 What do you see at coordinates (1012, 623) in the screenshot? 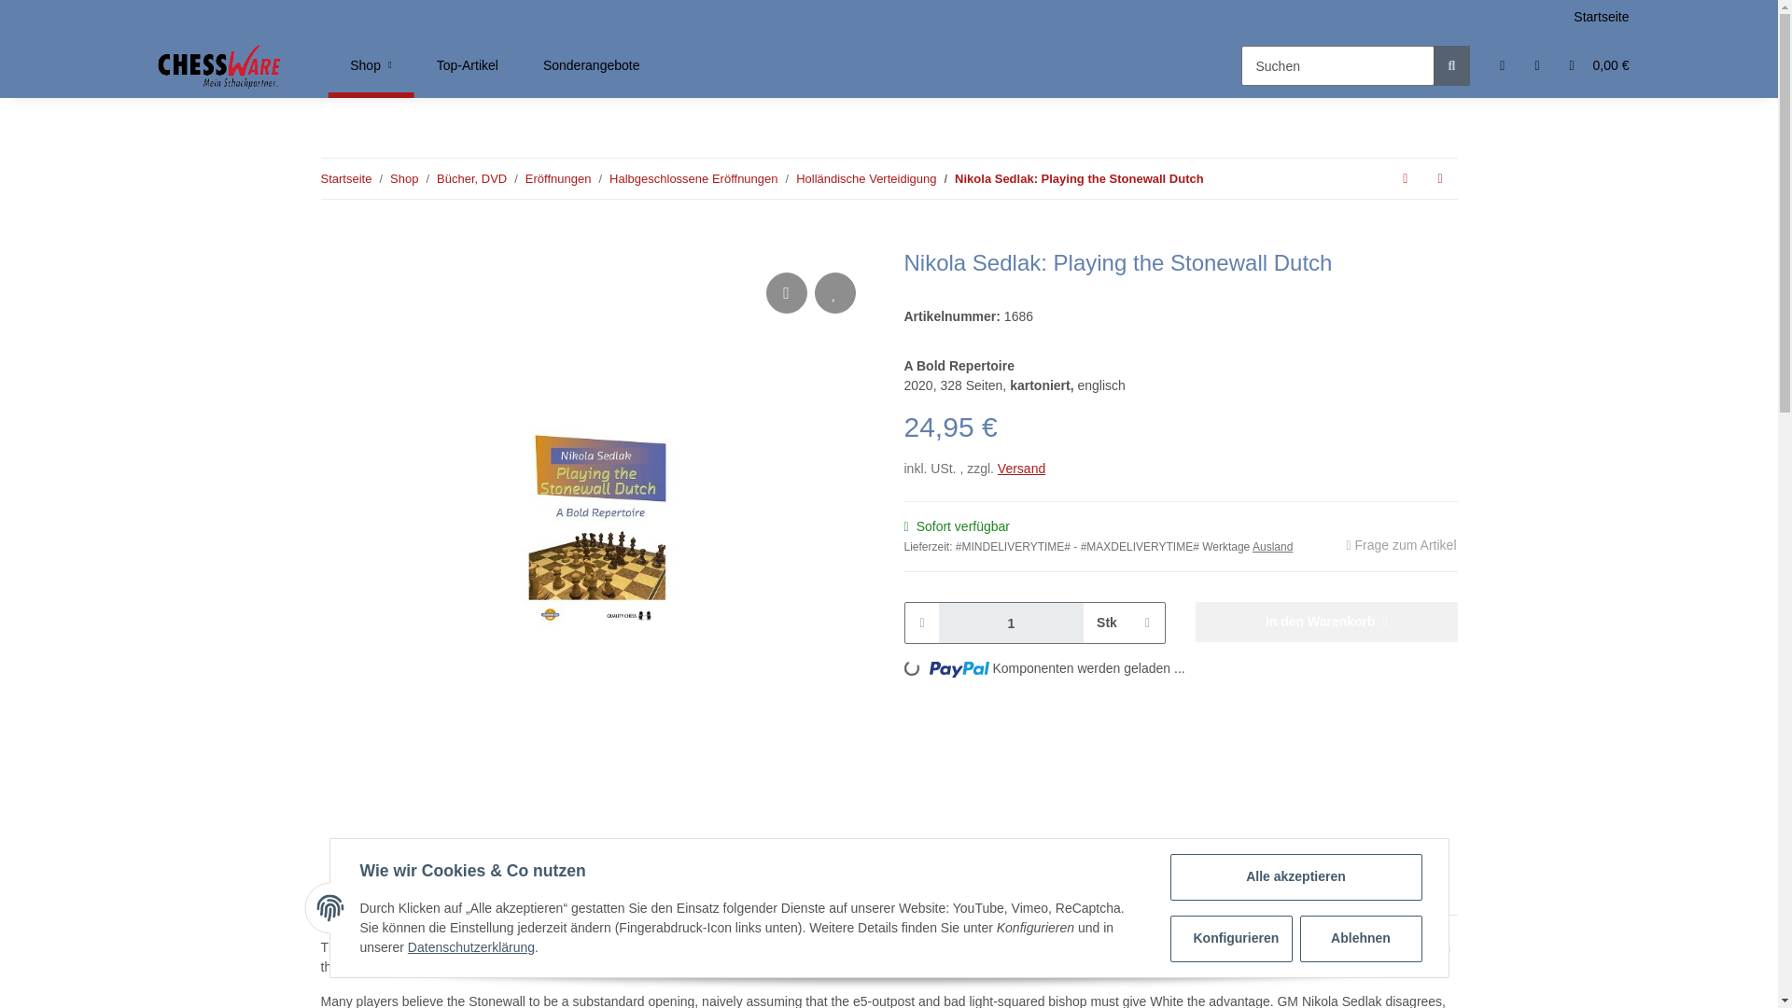
I see `1` at bounding box center [1012, 623].